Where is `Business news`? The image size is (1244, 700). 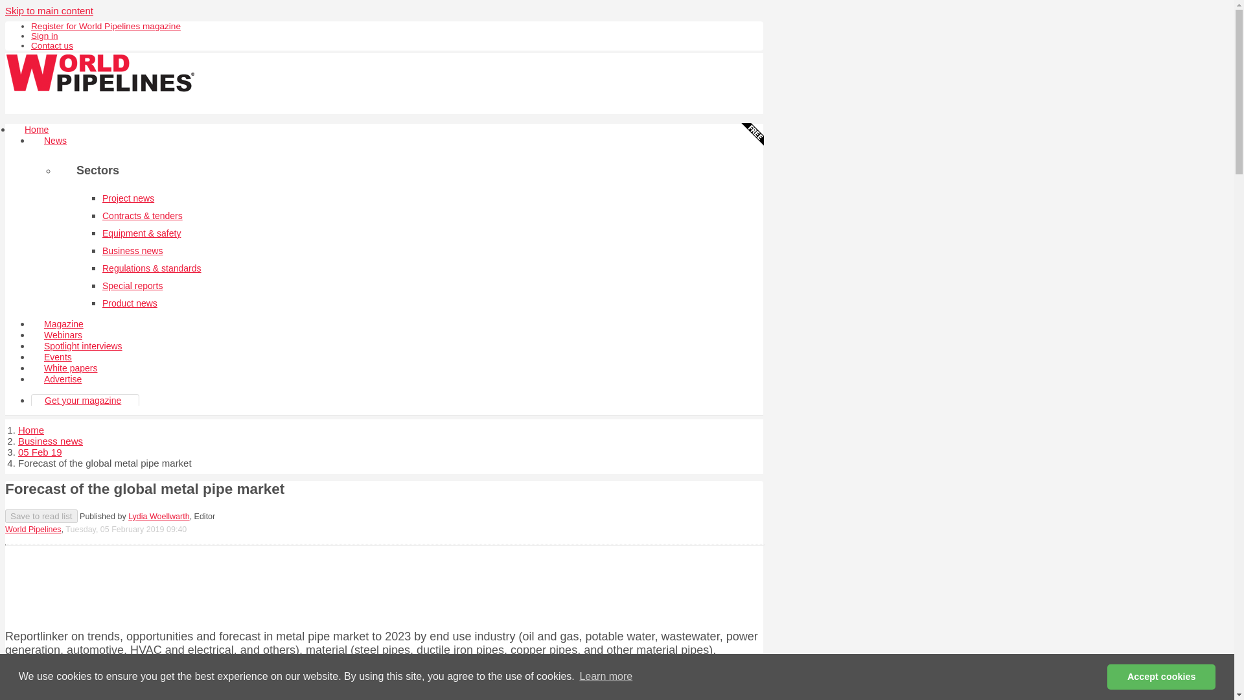 Business news is located at coordinates (51, 441).